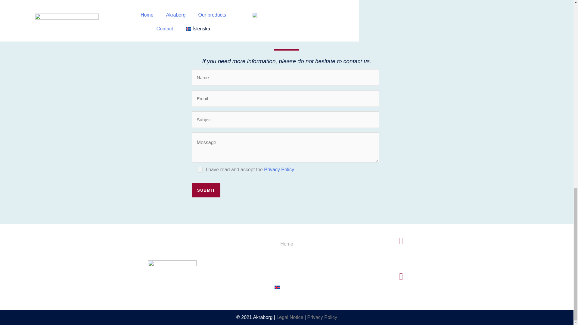 Image resolution: width=578 pixels, height=325 pixels. What do you see at coordinates (287, 276) in the screenshot?
I see `Contact` at bounding box center [287, 276].